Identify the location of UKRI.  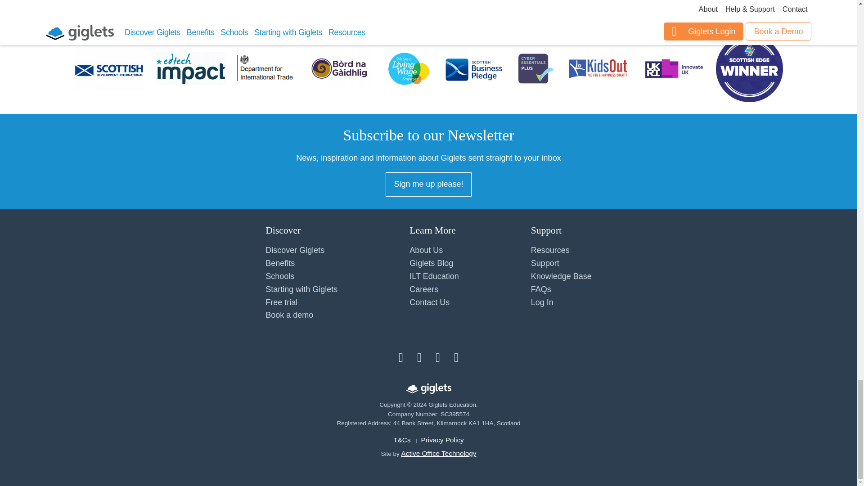
(674, 70).